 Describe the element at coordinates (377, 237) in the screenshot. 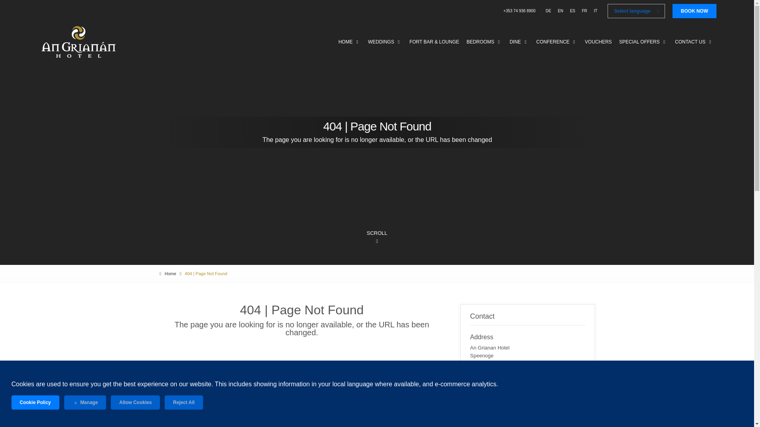

I see `SCROLL` at that location.